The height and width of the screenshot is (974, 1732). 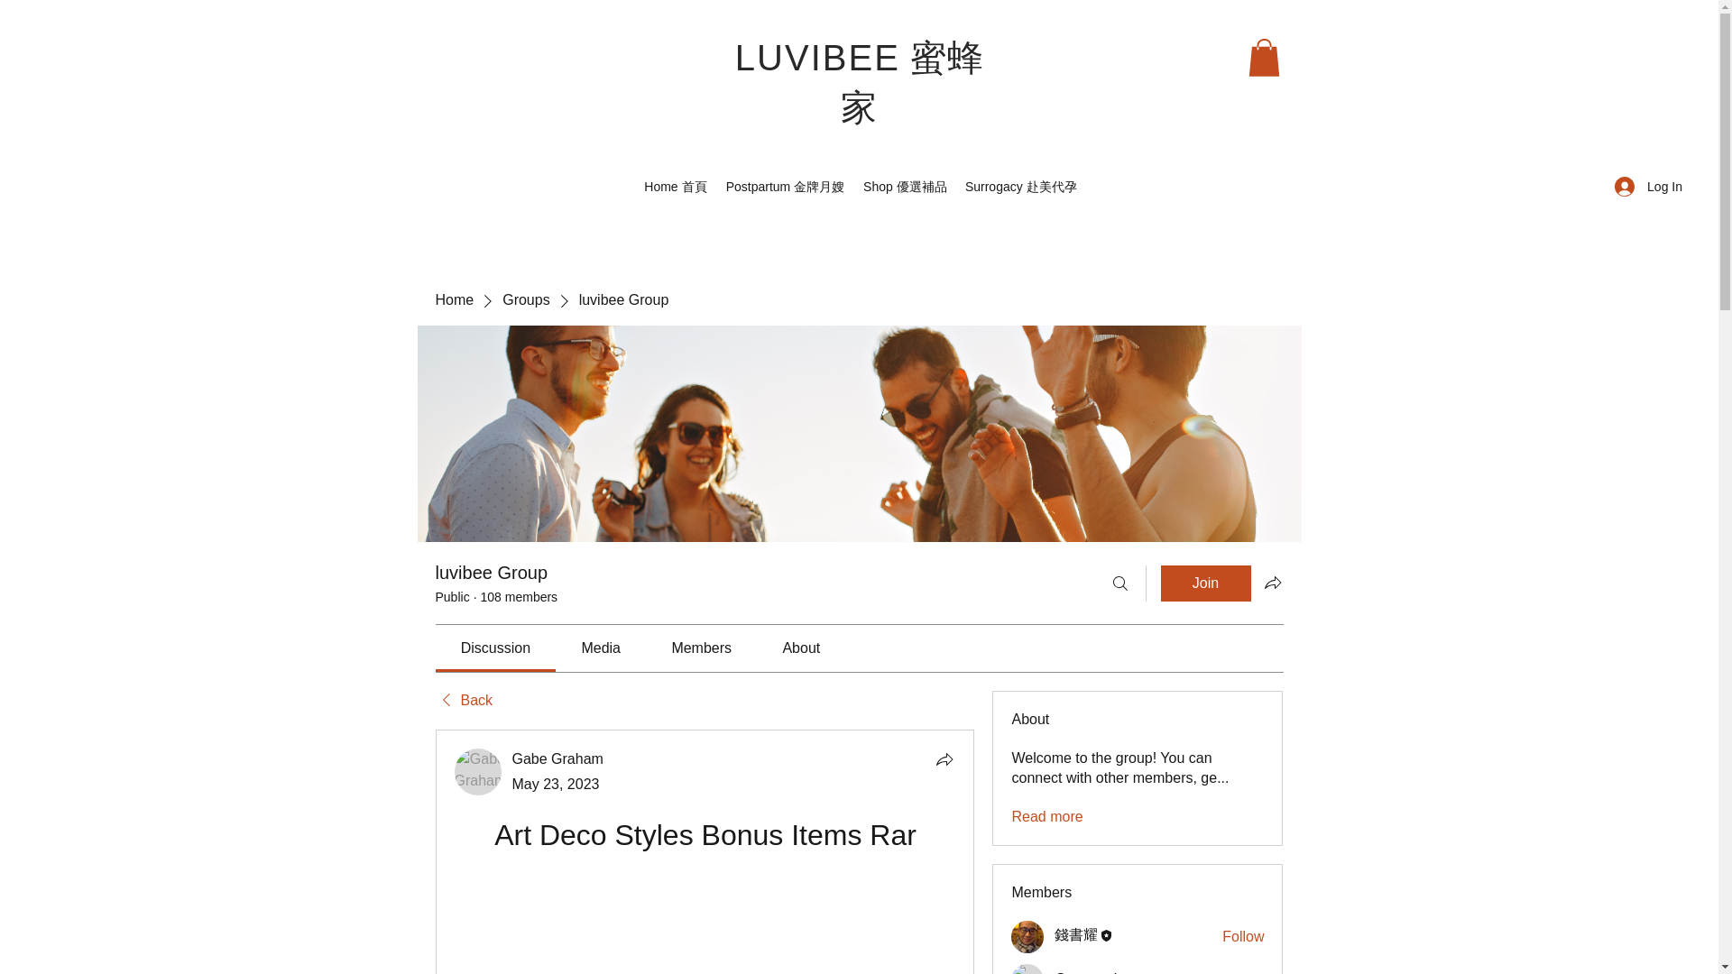 I want to click on Guzman Lopez, so click(x=1027, y=969).